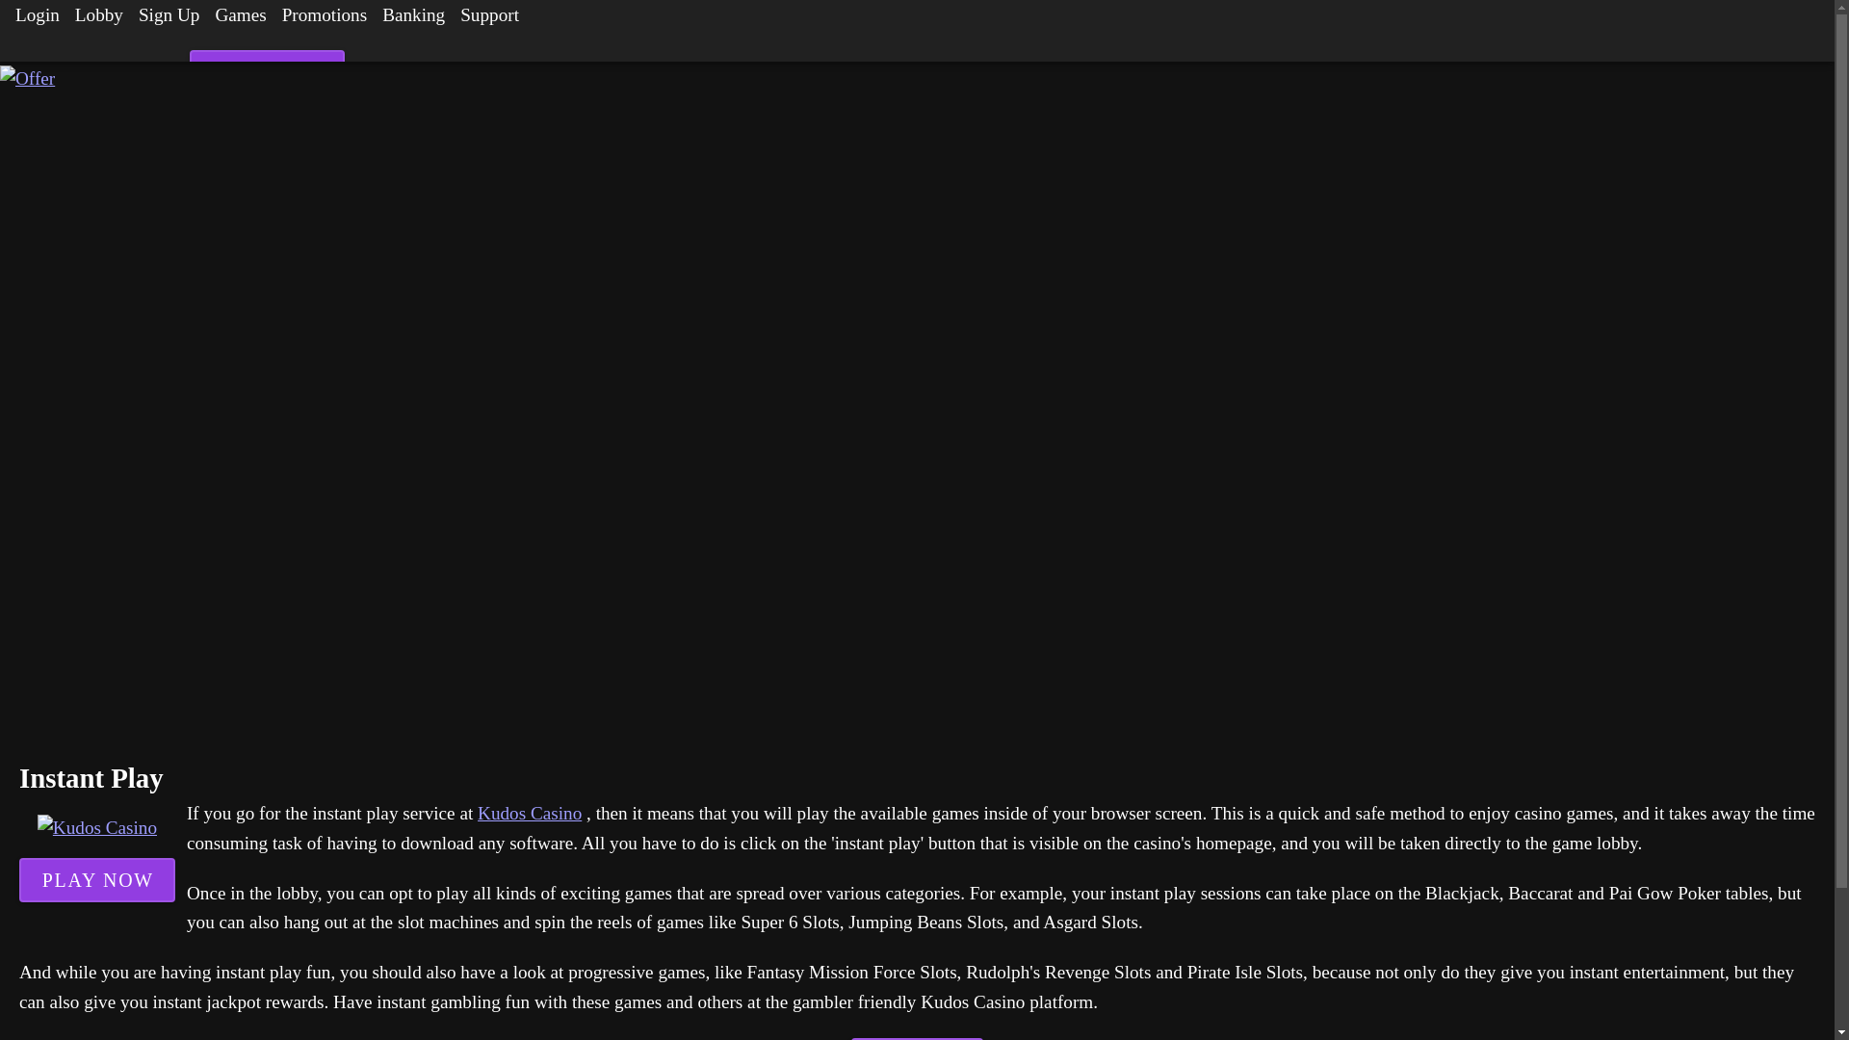  Describe the element at coordinates (37, 19) in the screenshot. I see `Login` at that location.